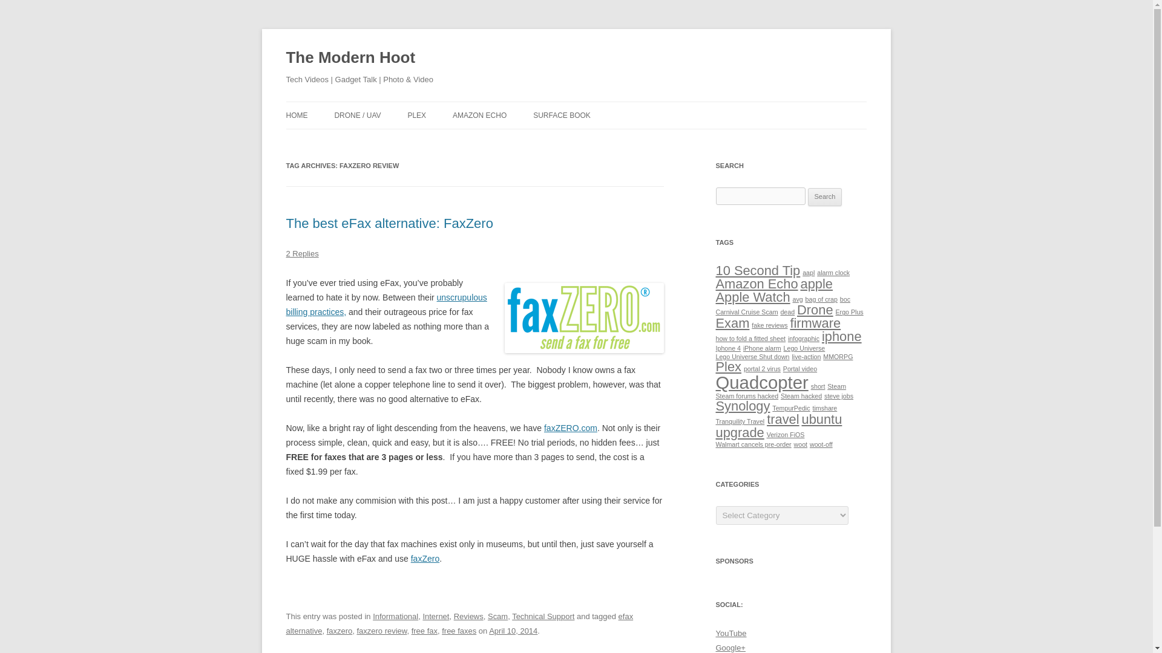 The image size is (1162, 653). I want to click on Scam, so click(497, 616).